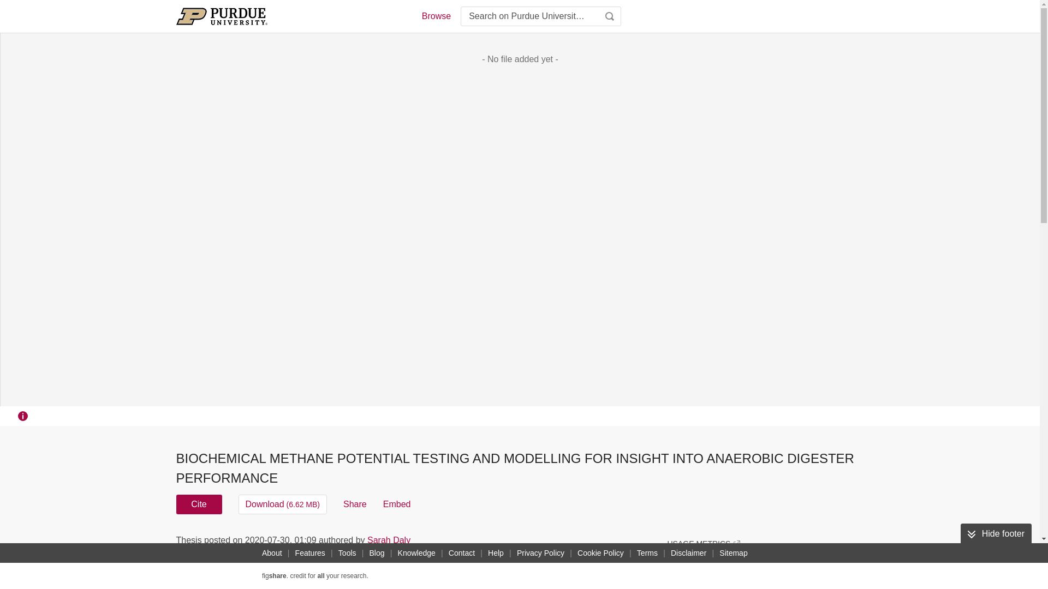 The height and width of the screenshot is (589, 1048). I want to click on About, so click(272, 553).